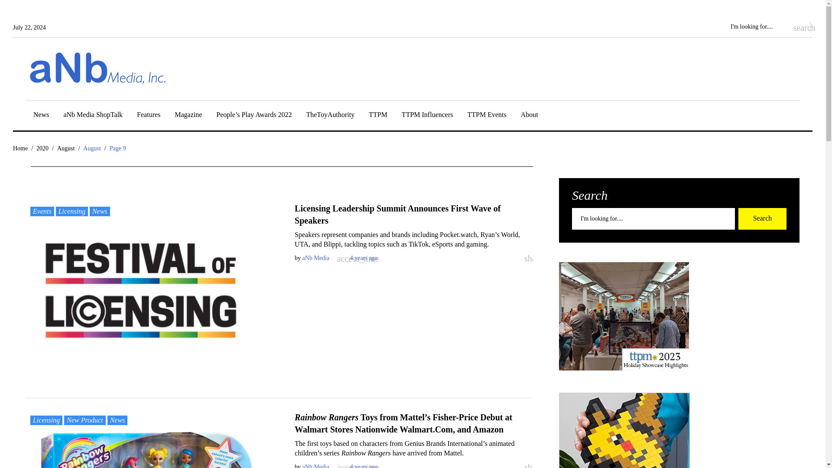  I want to click on aNb Media ShopTalk, so click(93, 116).